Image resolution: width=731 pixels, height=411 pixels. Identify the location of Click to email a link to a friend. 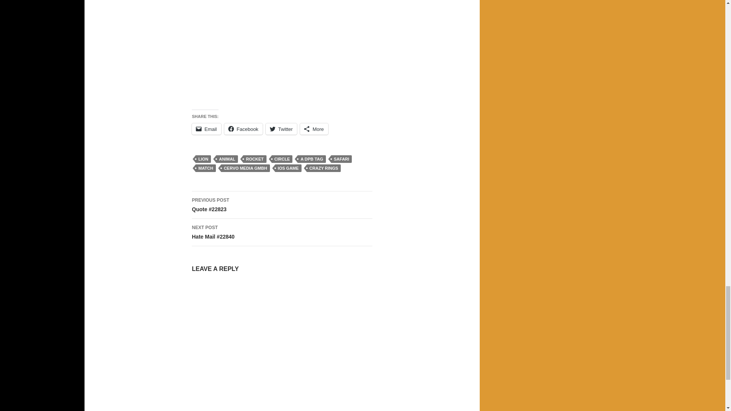
(206, 129).